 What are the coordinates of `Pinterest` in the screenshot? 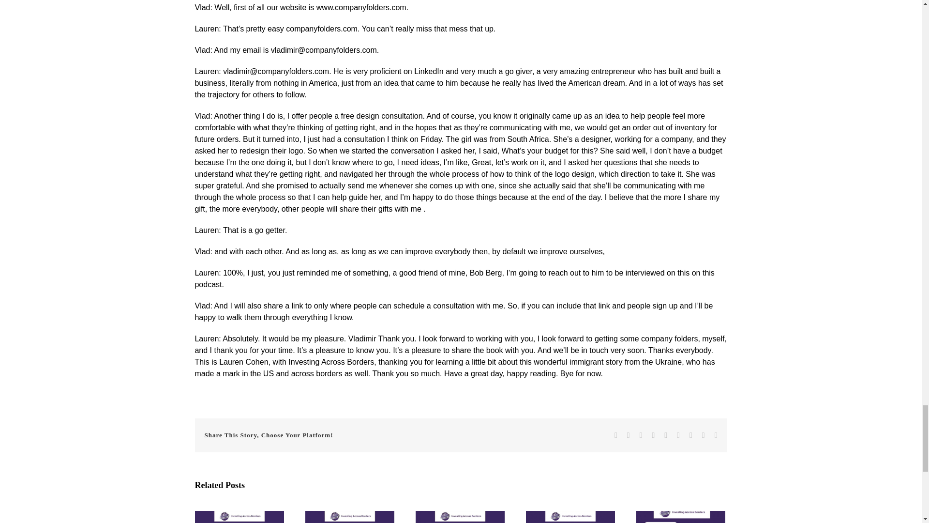 It's located at (690, 435).